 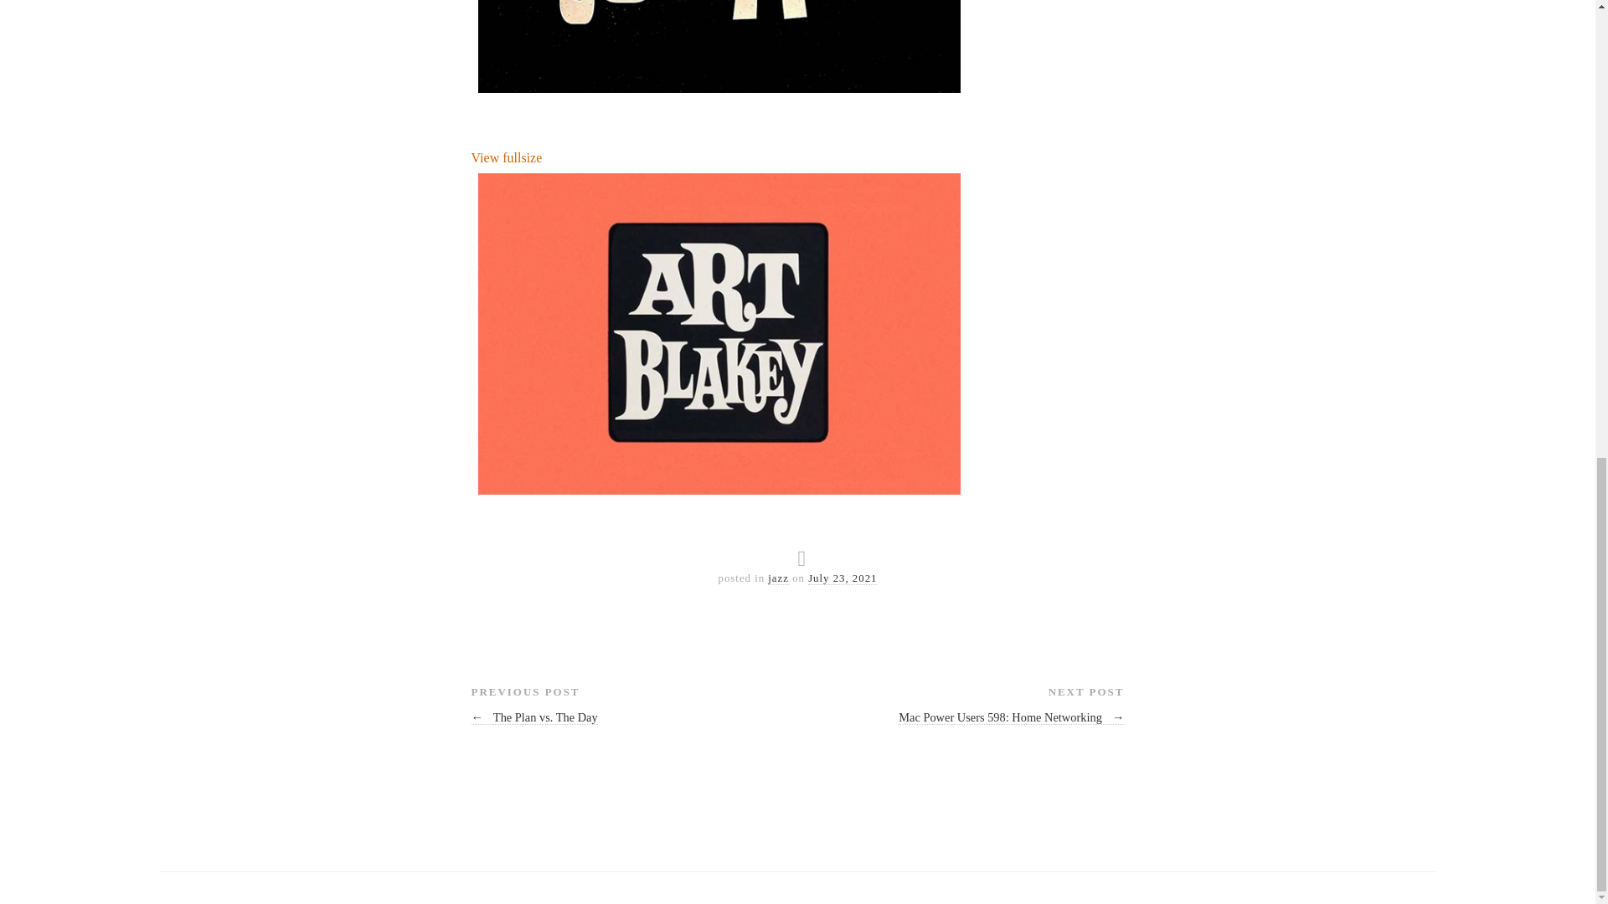 I want to click on July 23, 2021, so click(x=843, y=578).